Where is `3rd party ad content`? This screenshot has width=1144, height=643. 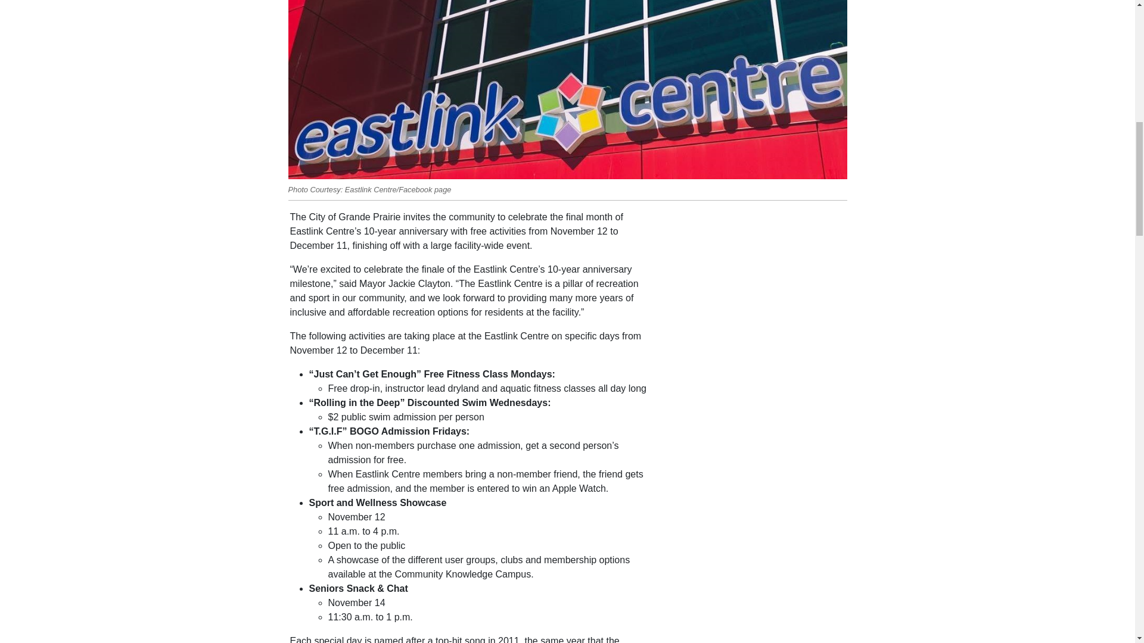
3rd party ad content is located at coordinates (756, 285).